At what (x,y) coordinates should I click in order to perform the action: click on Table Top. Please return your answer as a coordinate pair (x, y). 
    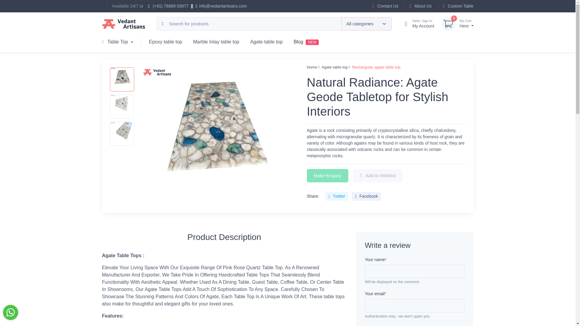
    Looking at the image, I should click on (120, 41).